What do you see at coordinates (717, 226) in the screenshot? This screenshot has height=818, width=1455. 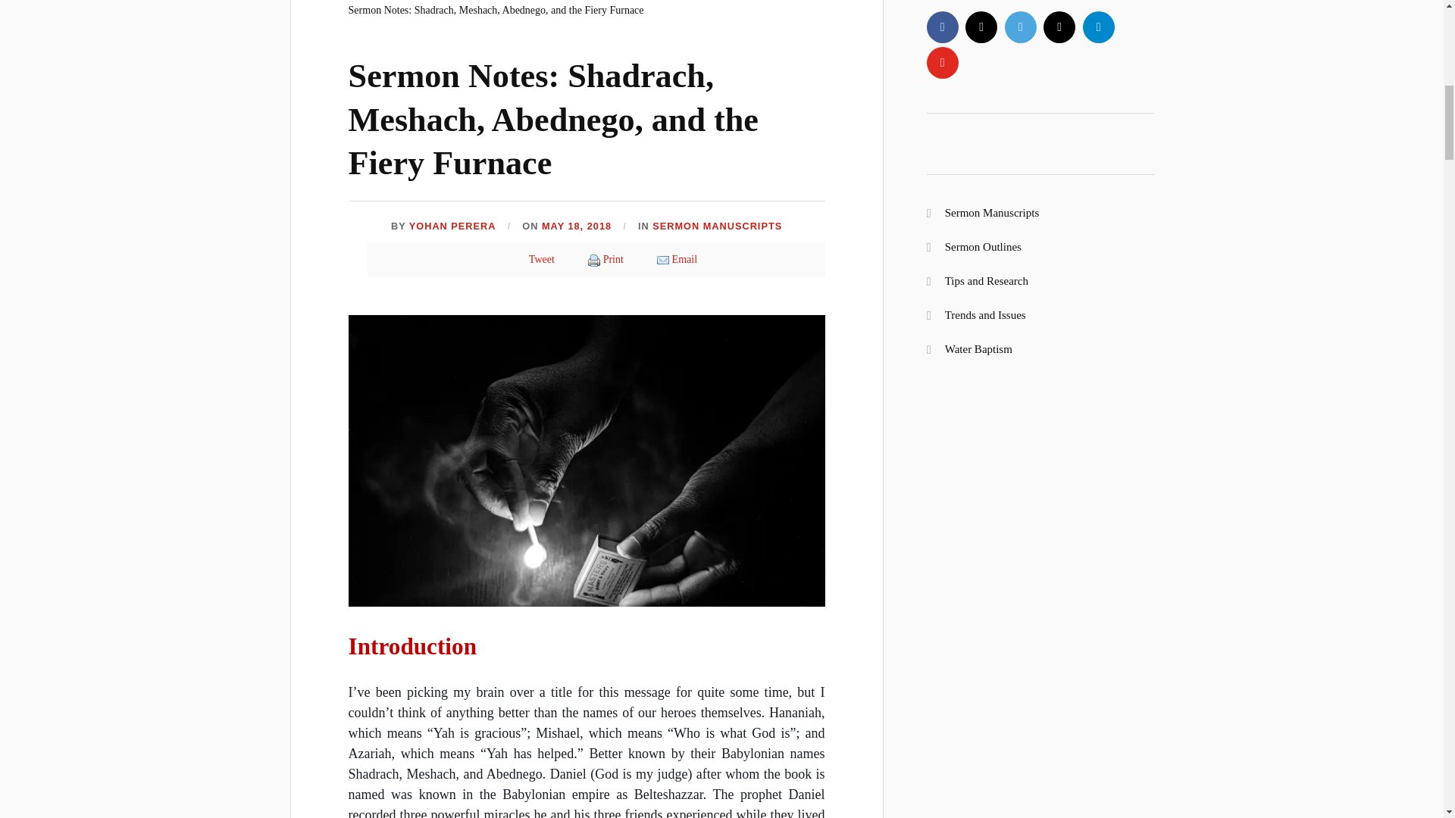 I see `SERMON MANUSCRIPTS` at bounding box center [717, 226].